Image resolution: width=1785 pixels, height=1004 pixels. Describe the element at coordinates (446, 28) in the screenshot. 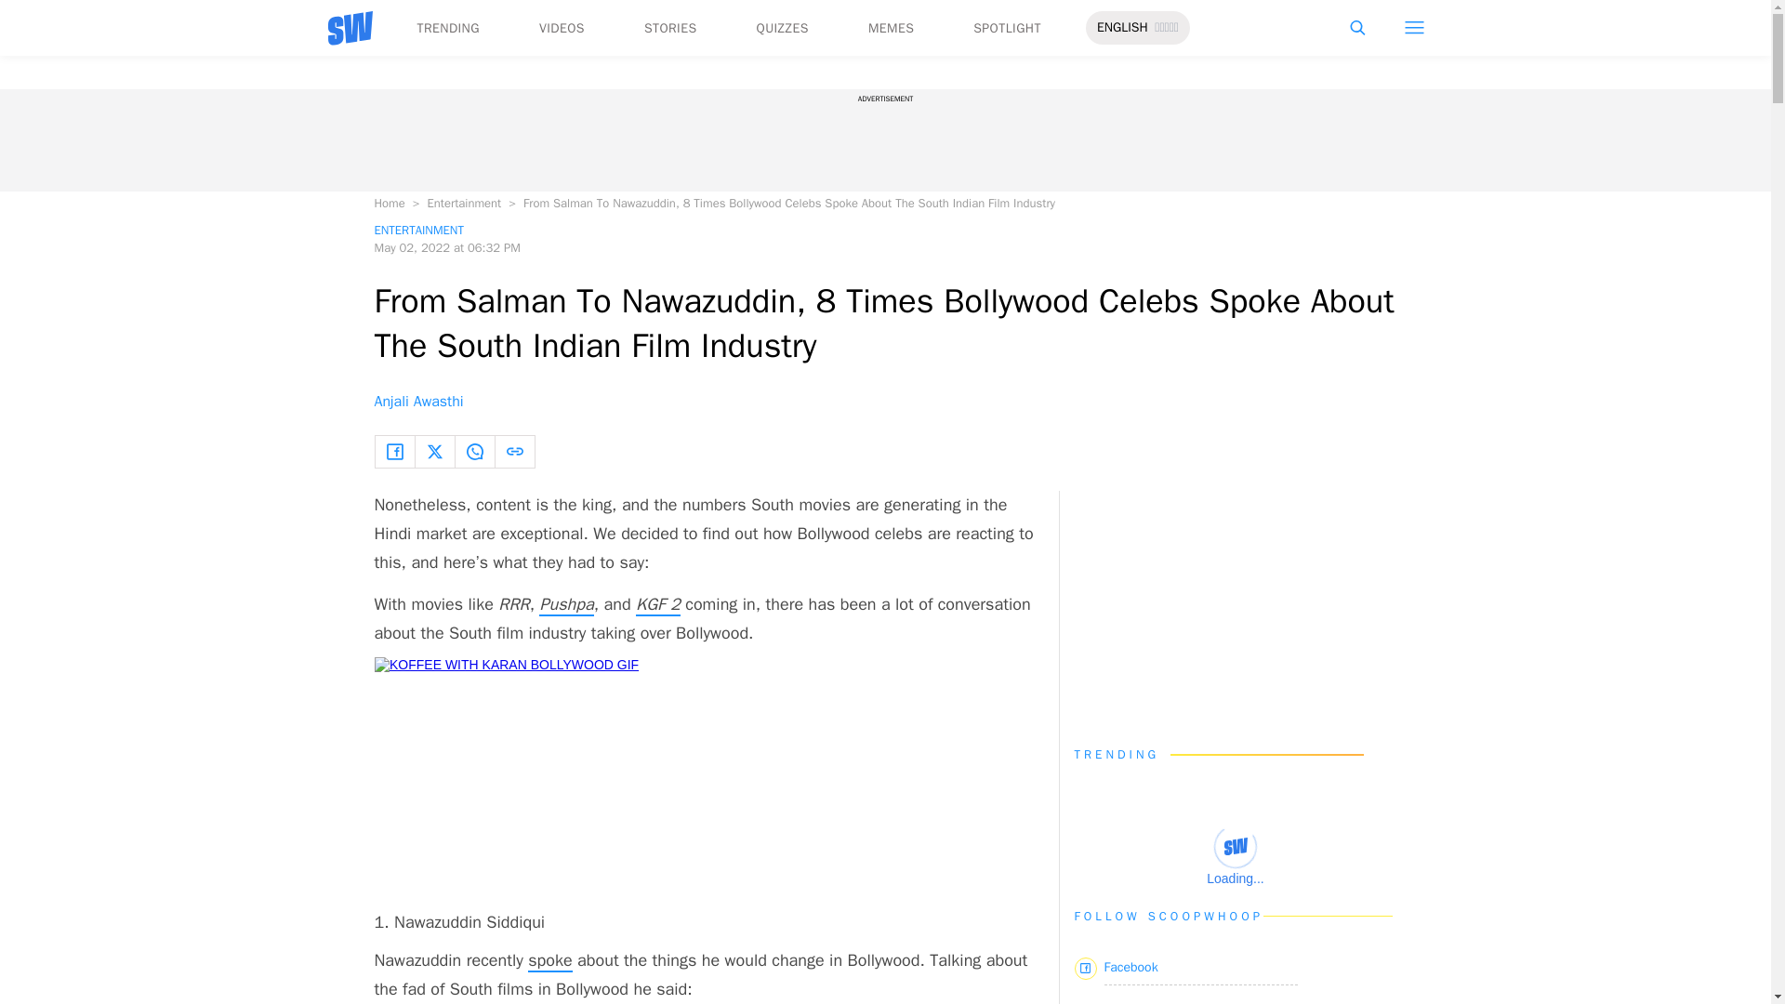

I see `TRENDING` at that location.